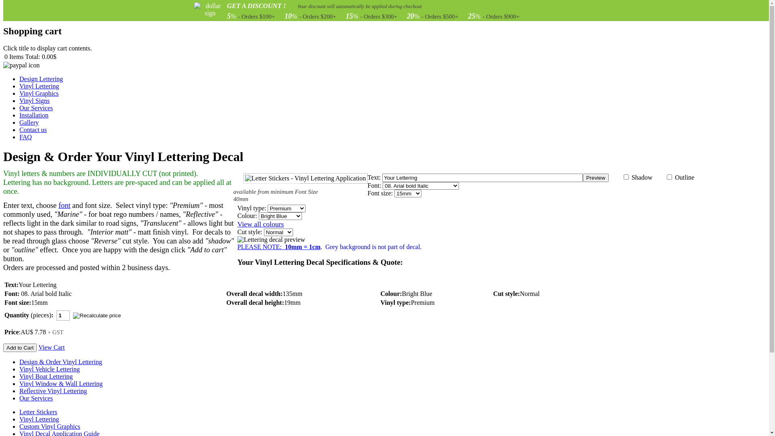 This screenshot has height=436, width=775. Describe the element at coordinates (36, 398) in the screenshot. I see `Our Services` at that location.